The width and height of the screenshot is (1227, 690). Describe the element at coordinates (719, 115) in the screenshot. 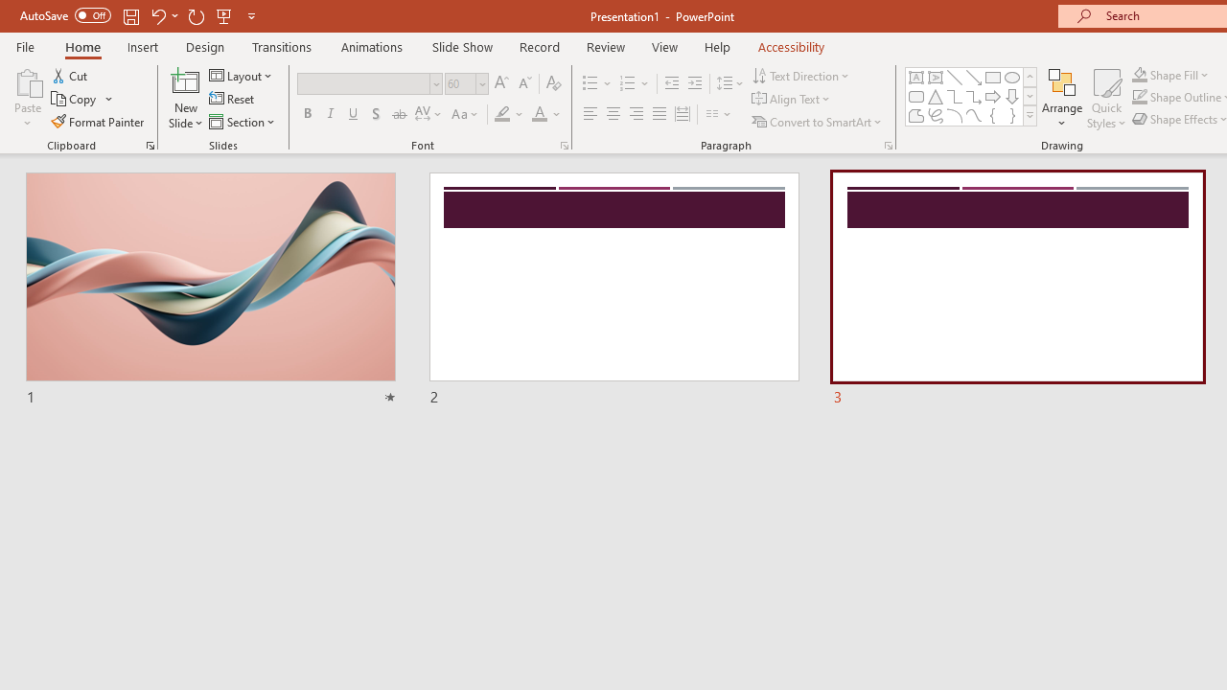

I see `Columns` at that location.